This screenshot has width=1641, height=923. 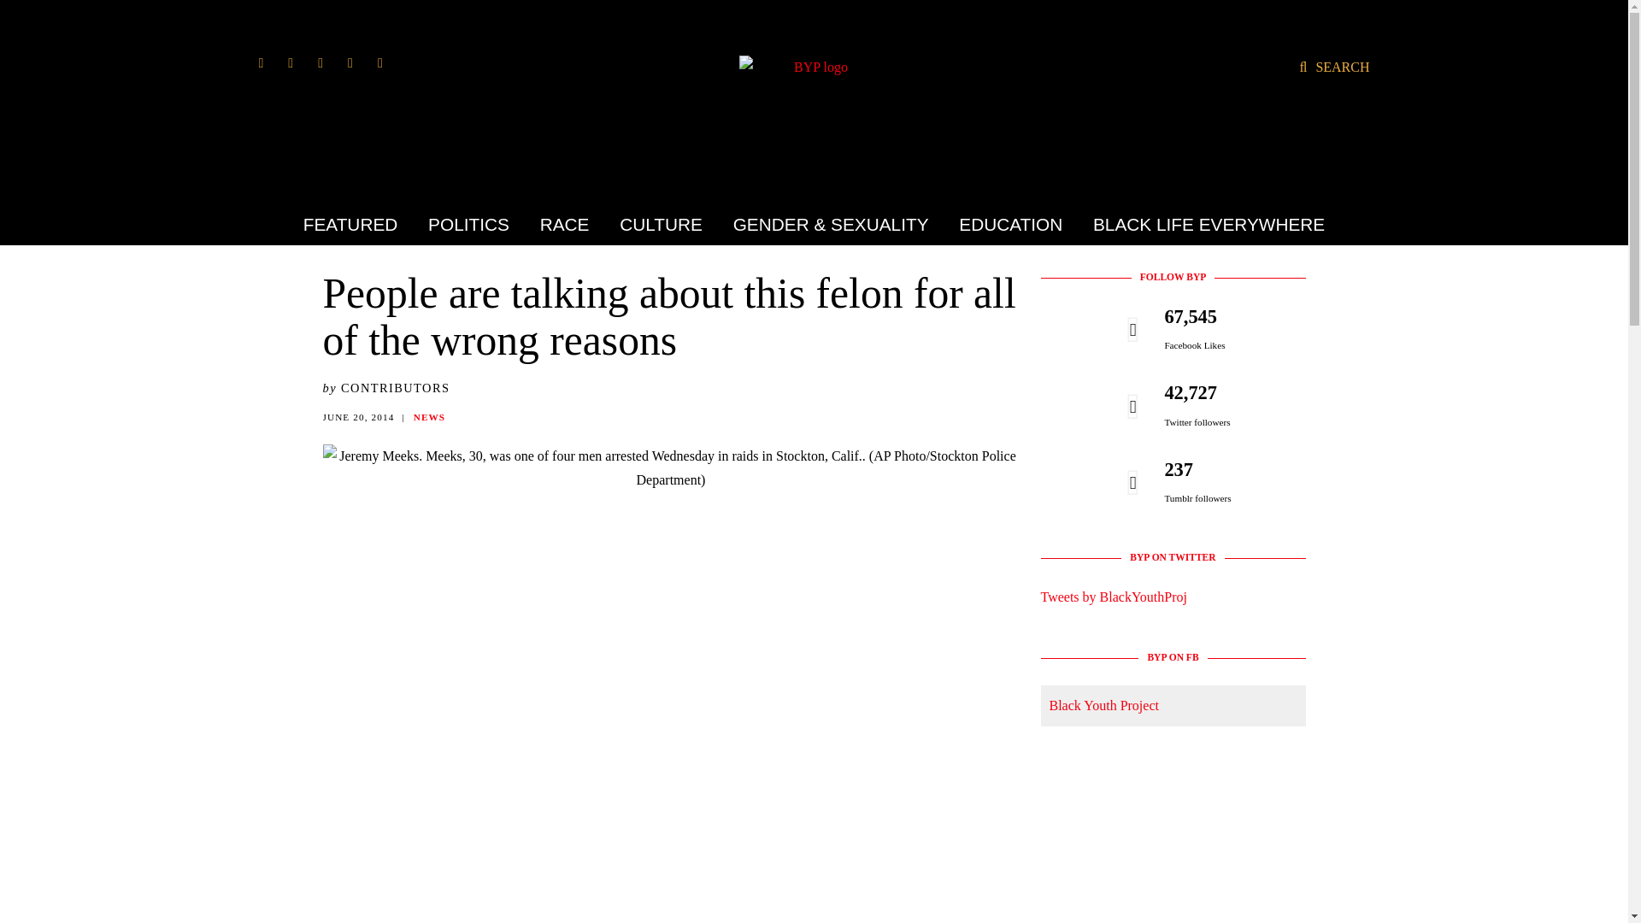 I want to click on FEATURED, so click(x=357, y=224).